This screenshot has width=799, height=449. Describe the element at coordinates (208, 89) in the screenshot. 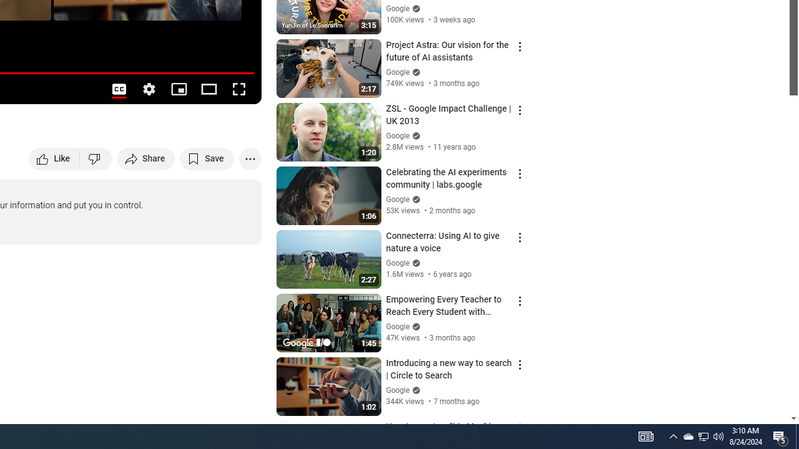

I see `Theater mode (t)` at that location.